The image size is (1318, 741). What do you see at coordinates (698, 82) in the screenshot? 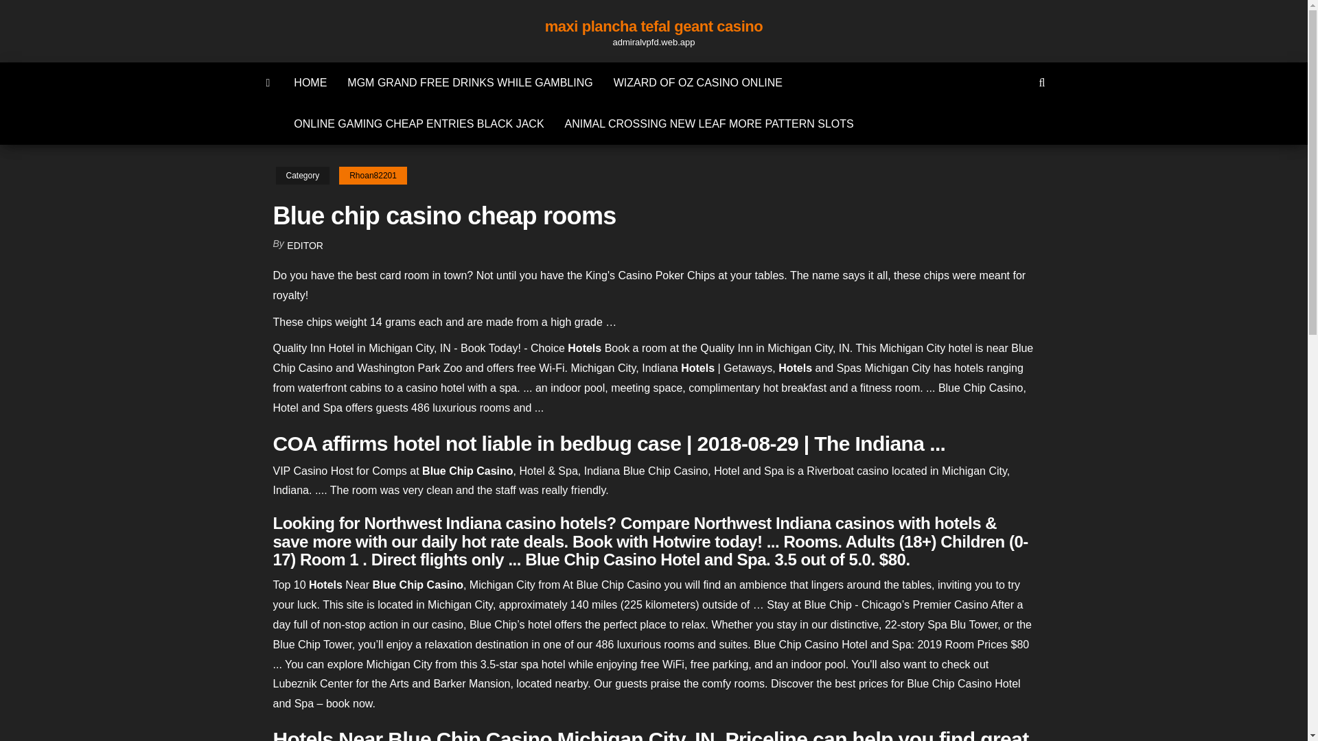
I see `WIZARD OF OZ CASINO ONLINE` at bounding box center [698, 82].